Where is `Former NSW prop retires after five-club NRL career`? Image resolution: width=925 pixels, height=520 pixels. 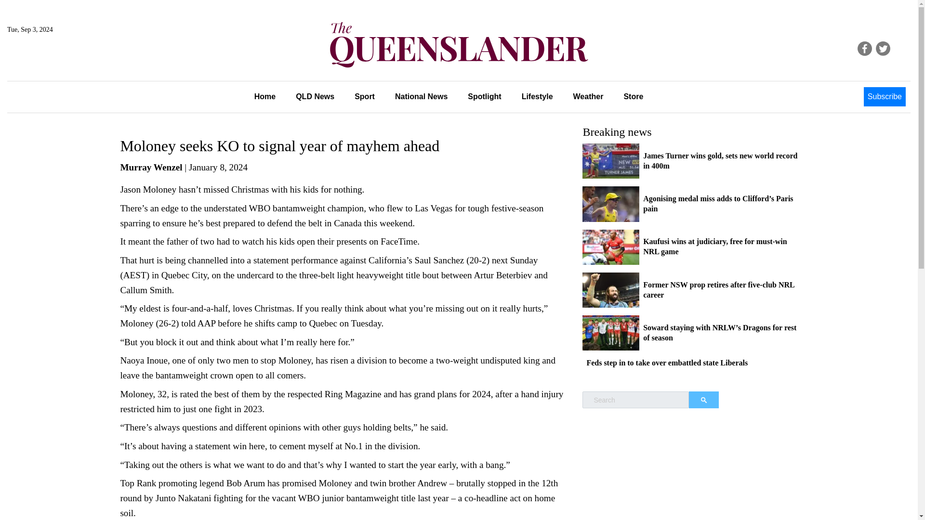 Former NSW prop retires after five-club NRL career is located at coordinates (719, 290).